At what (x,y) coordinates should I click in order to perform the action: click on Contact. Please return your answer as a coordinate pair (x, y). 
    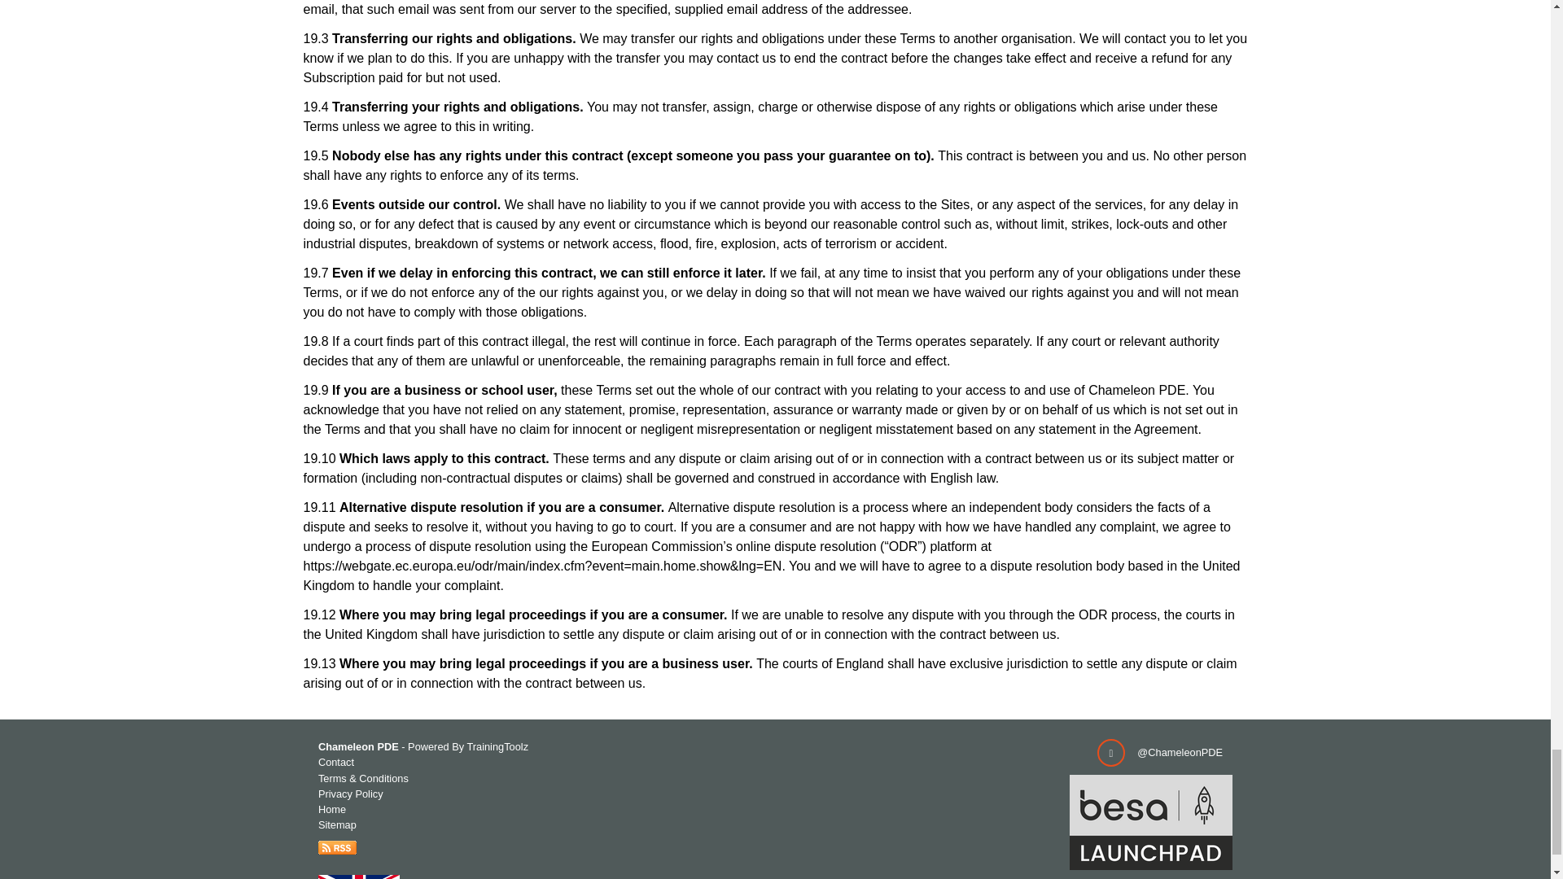
    Looking at the image, I should click on (336, 762).